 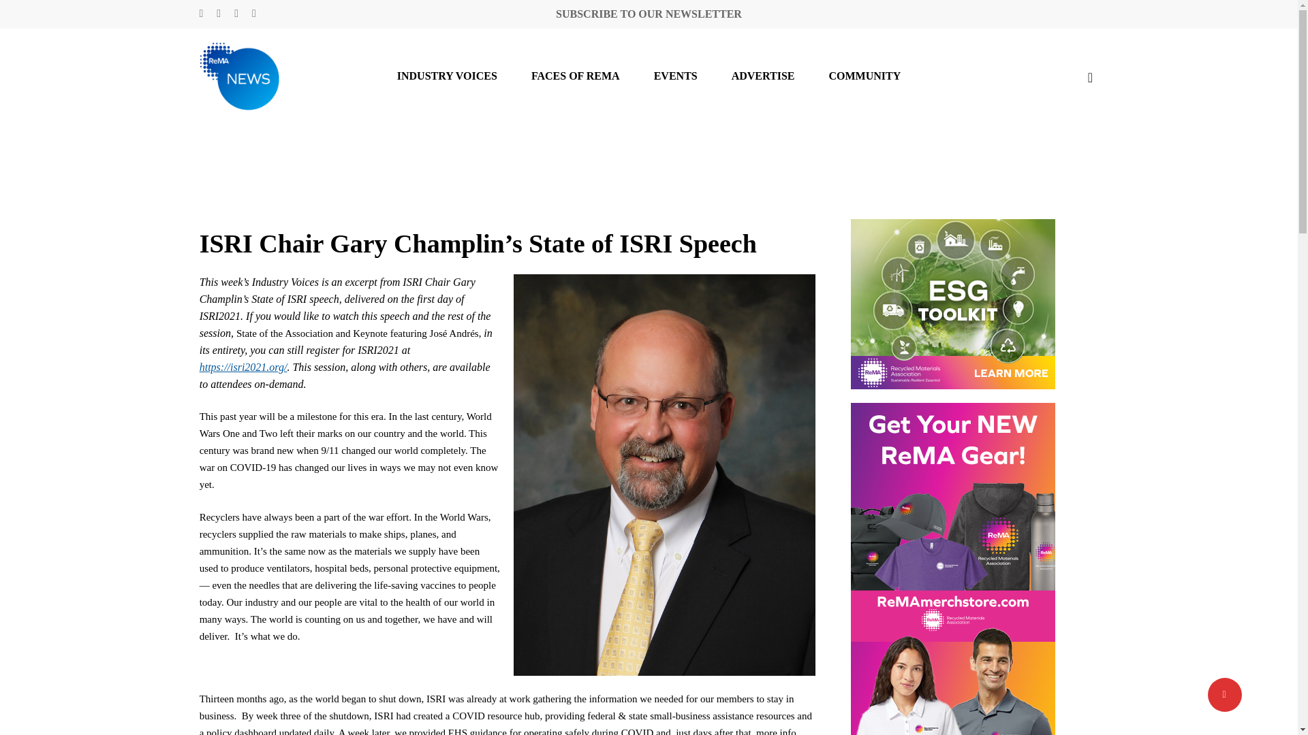 What do you see at coordinates (676, 76) in the screenshot?
I see `EVENTS` at bounding box center [676, 76].